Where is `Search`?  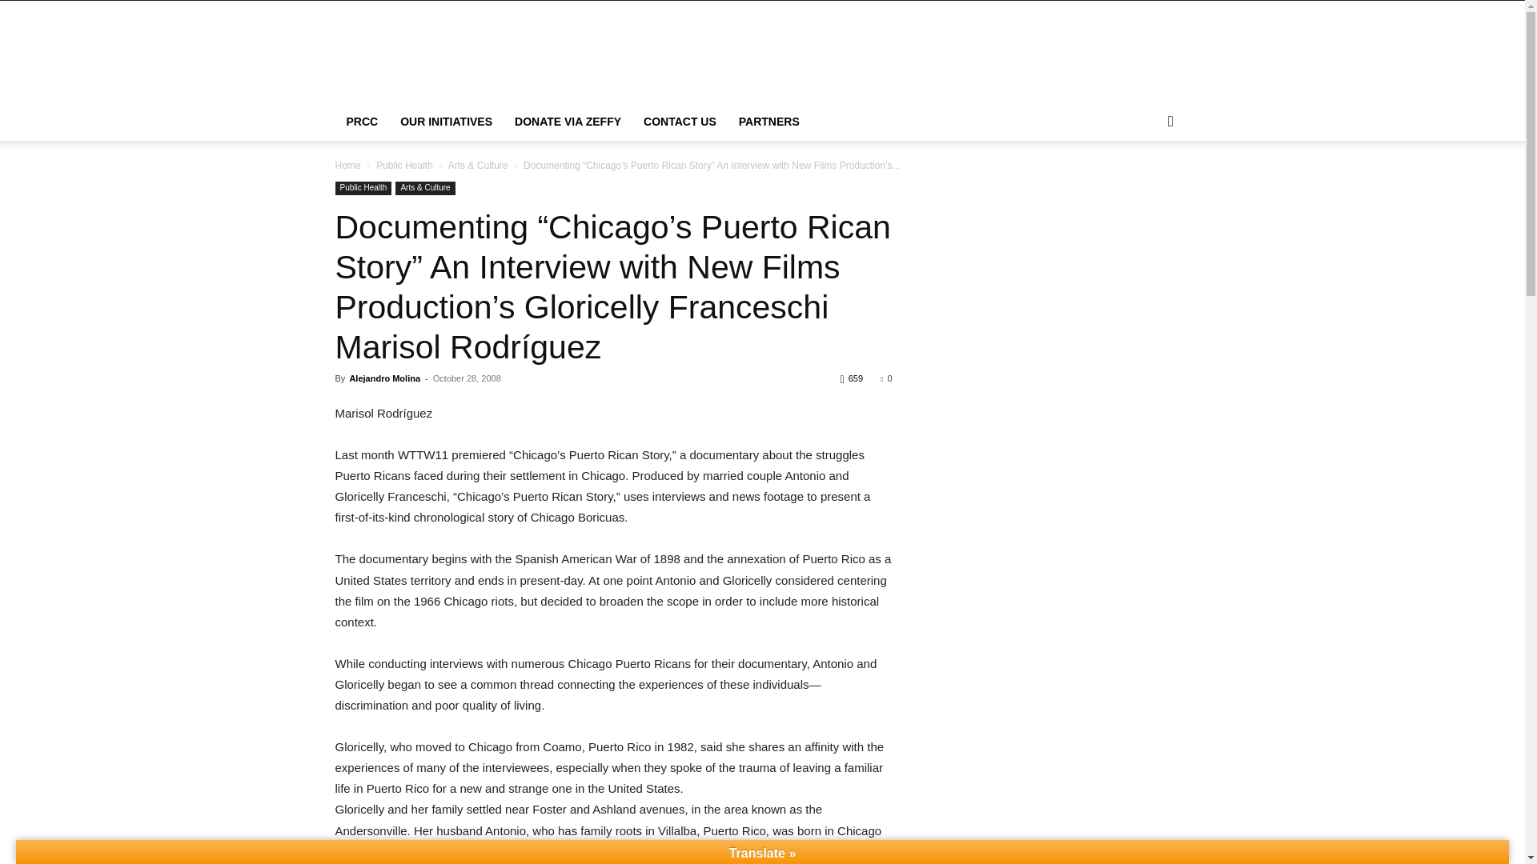 Search is located at coordinates (1145, 186).